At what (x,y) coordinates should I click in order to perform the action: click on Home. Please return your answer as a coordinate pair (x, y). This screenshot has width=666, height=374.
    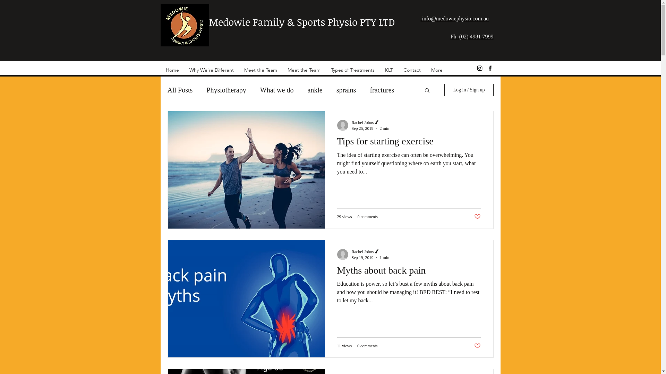
    Looking at the image, I should click on (172, 70).